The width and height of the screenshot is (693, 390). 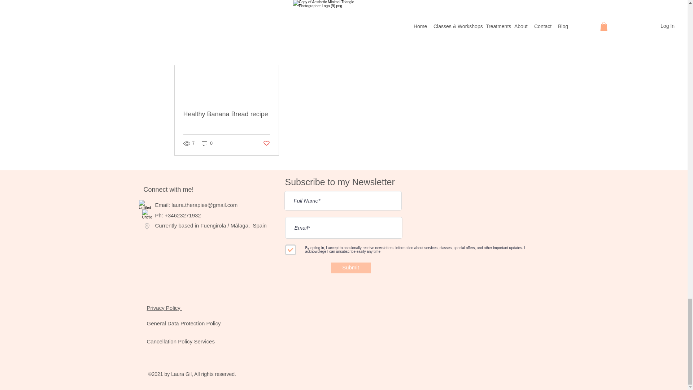 I want to click on See All, so click(x=505, y=30).